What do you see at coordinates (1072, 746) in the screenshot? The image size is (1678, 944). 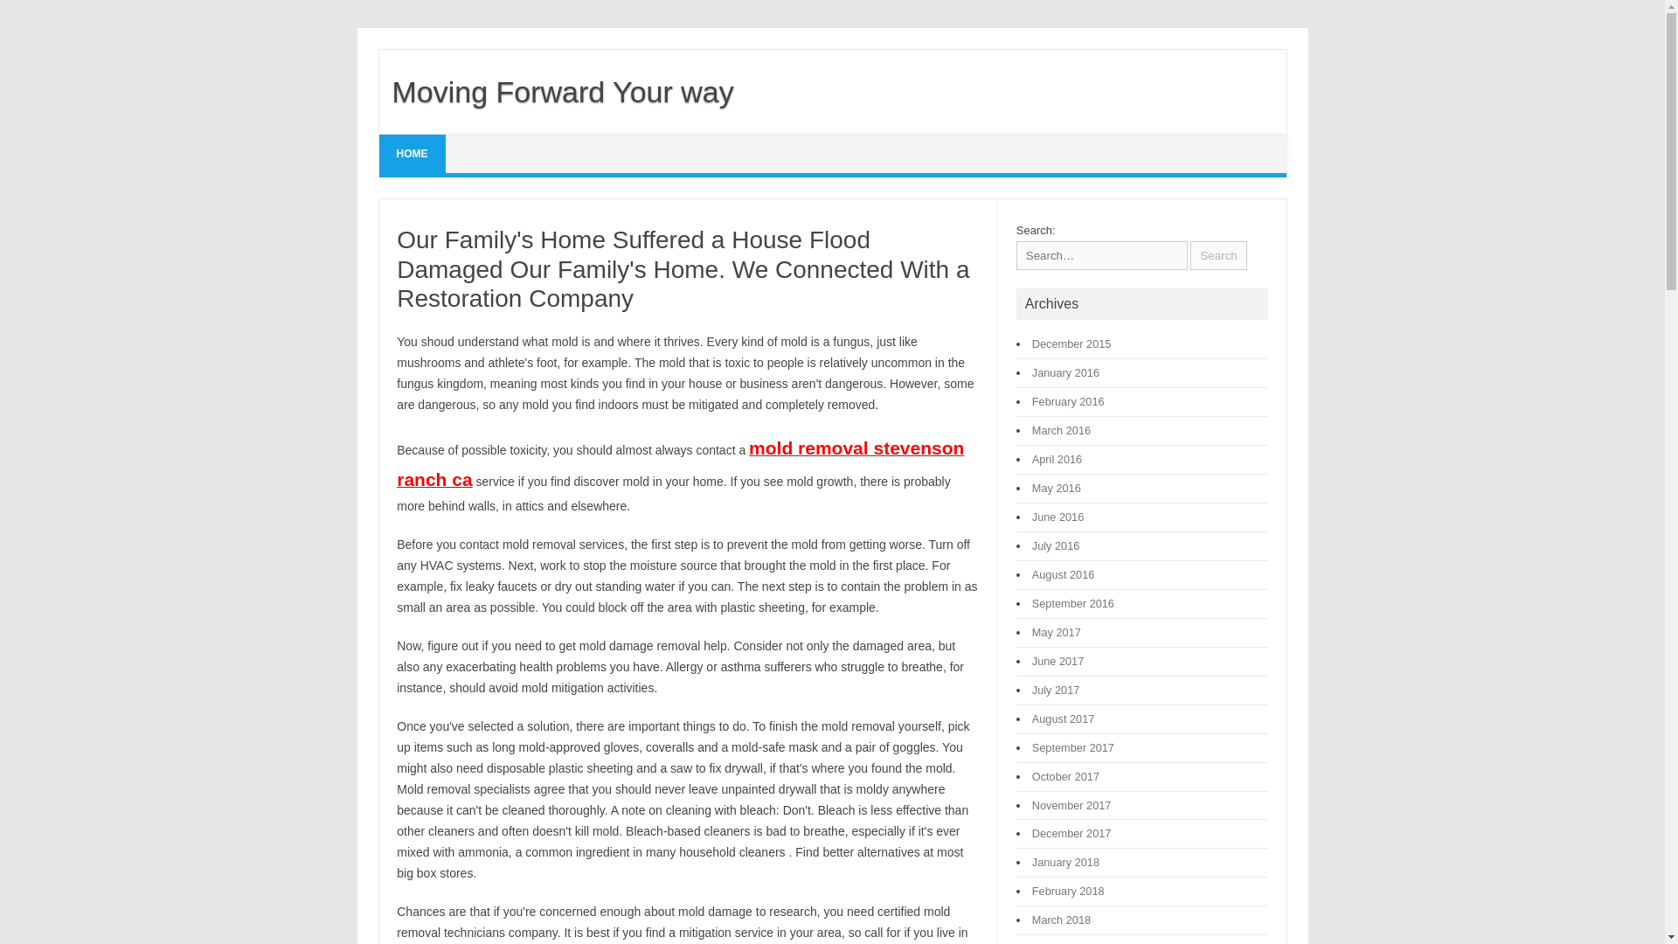 I see `September 2017` at bounding box center [1072, 746].